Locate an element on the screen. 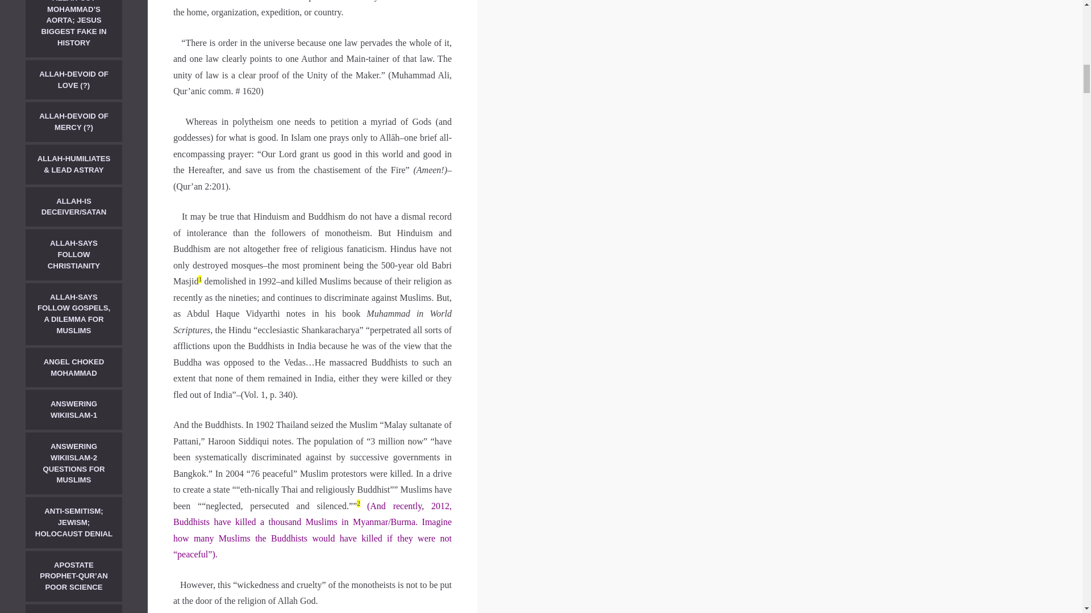  ANSWERING WIKIISLAM-1 is located at coordinates (74, 410).